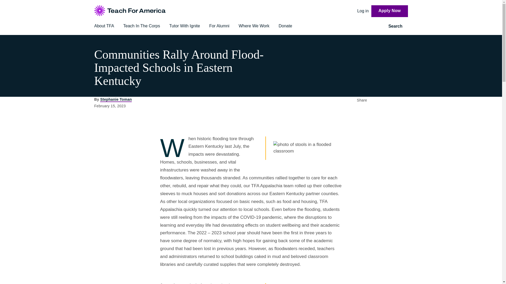 The width and height of the screenshot is (506, 284). What do you see at coordinates (184, 26) in the screenshot?
I see `Tutor With Ignite` at bounding box center [184, 26].